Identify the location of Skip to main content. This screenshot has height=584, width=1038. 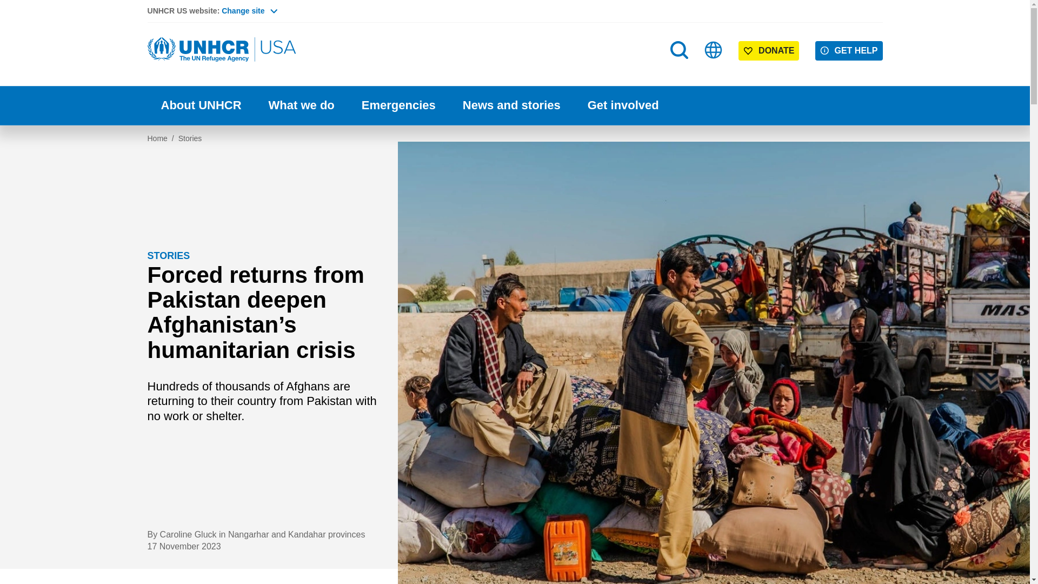
(515, 1).